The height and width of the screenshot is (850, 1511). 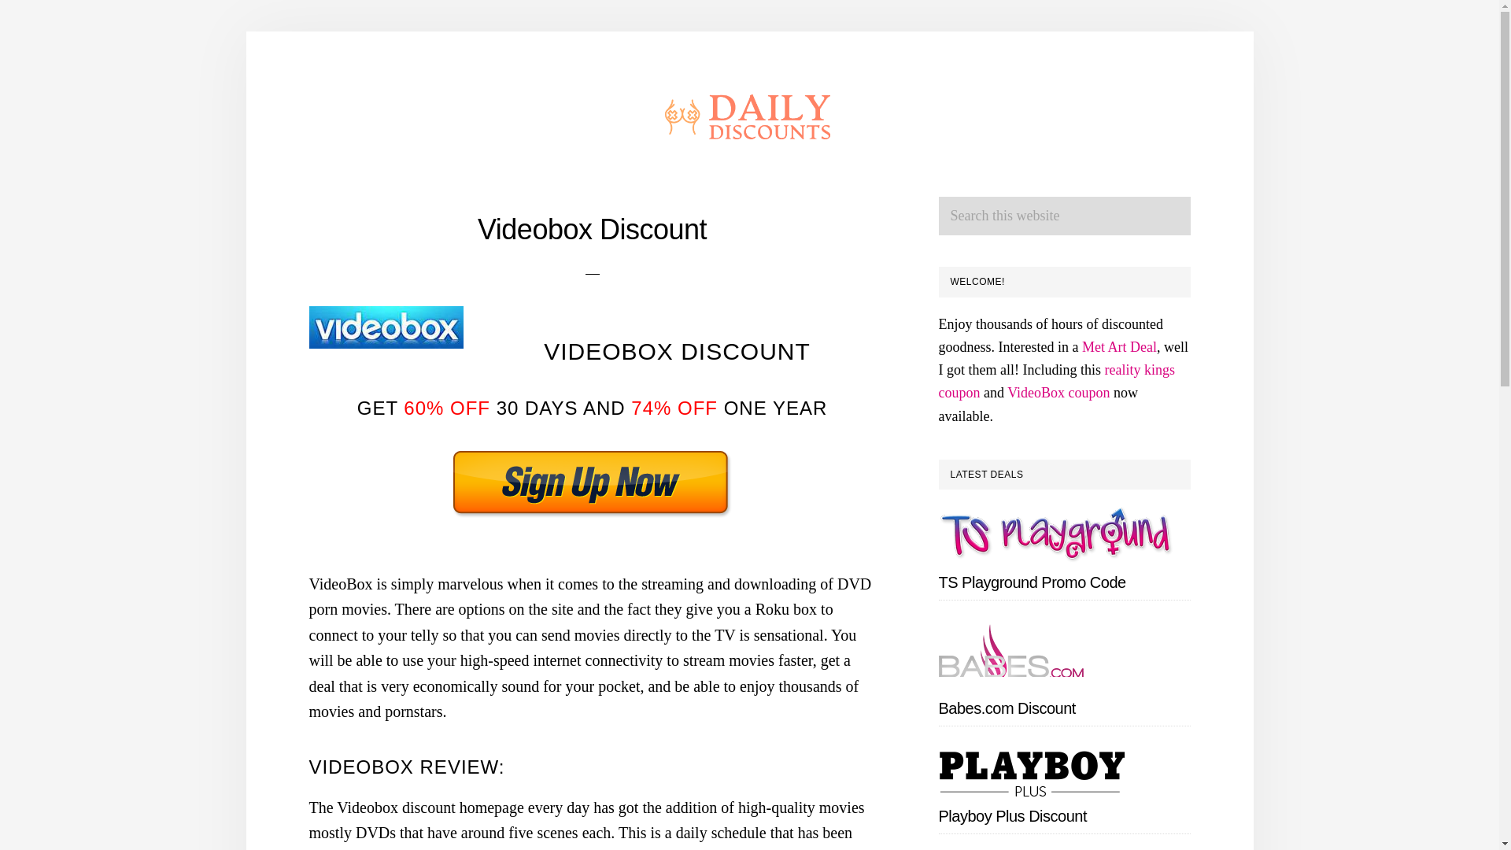 What do you see at coordinates (1119, 346) in the screenshot?
I see `Met Art Deal` at bounding box center [1119, 346].